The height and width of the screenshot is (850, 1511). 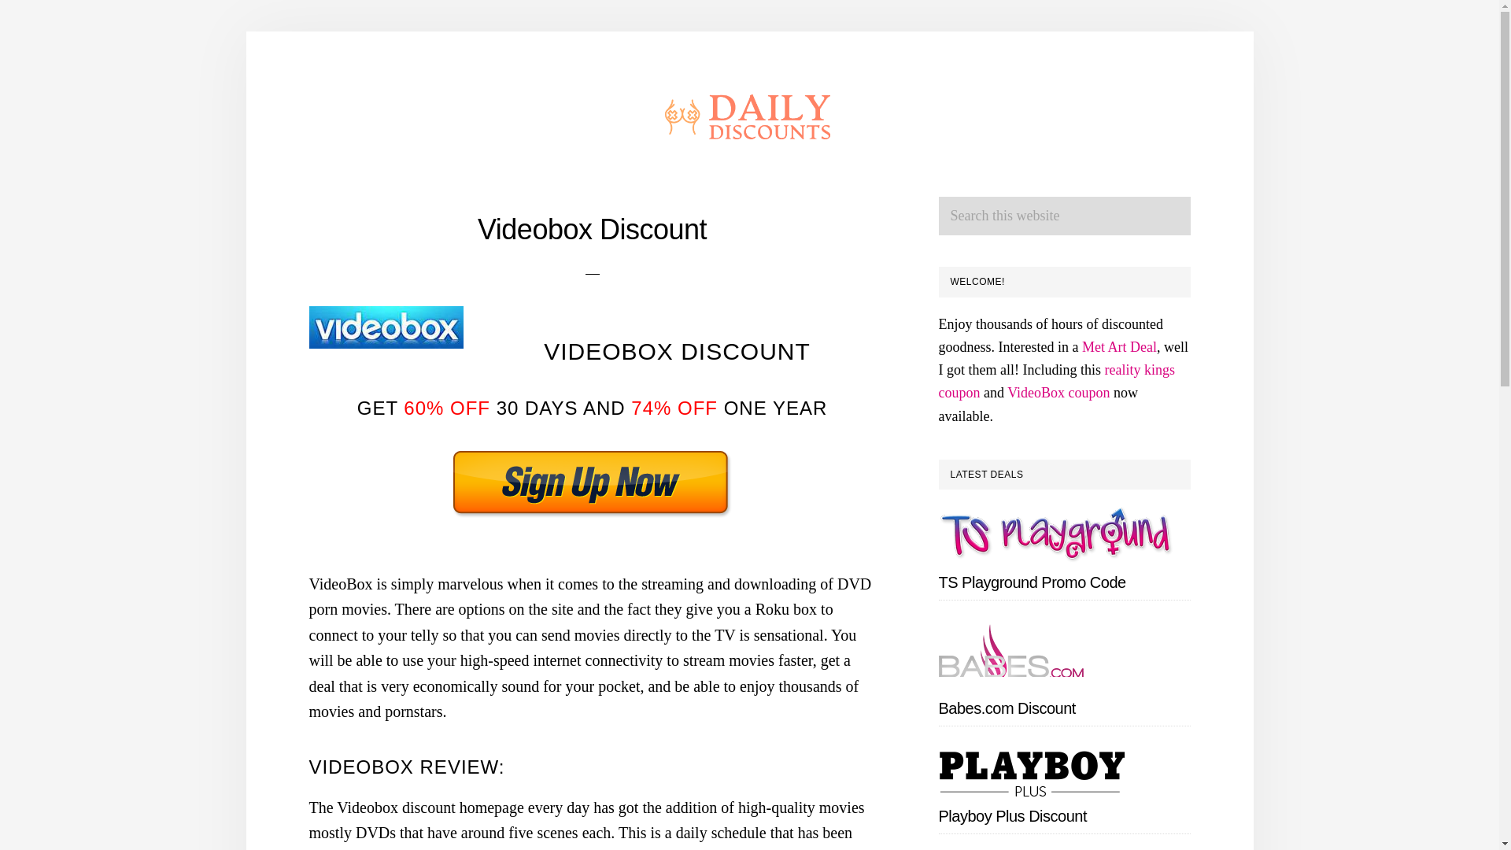 What do you see at coordinates (1119, 346) in the screenshot?
I see `Met Art Deal` at bounding box center [1119, 346].